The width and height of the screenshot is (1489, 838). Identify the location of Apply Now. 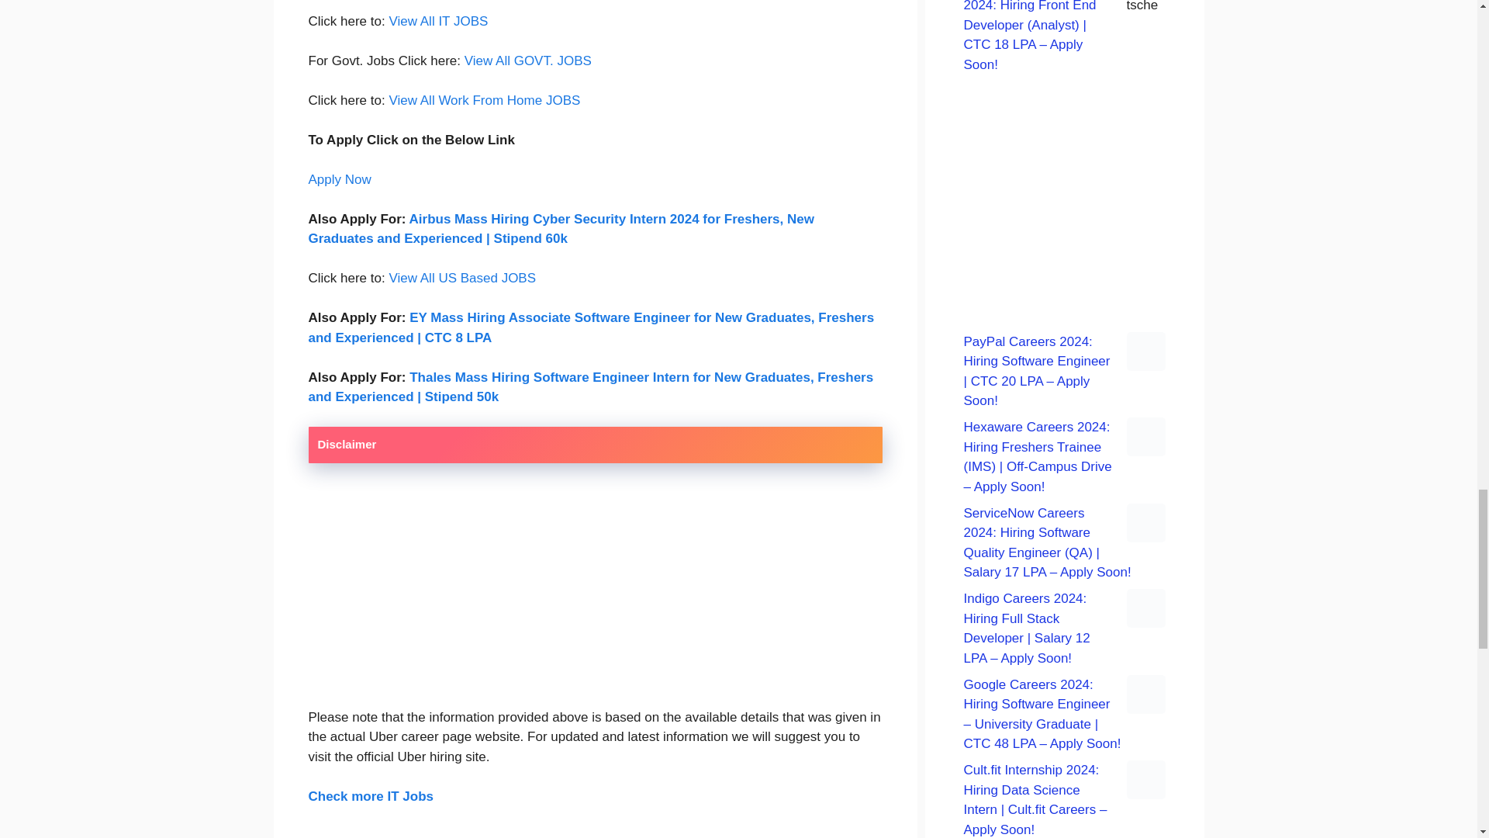
(340, 179).